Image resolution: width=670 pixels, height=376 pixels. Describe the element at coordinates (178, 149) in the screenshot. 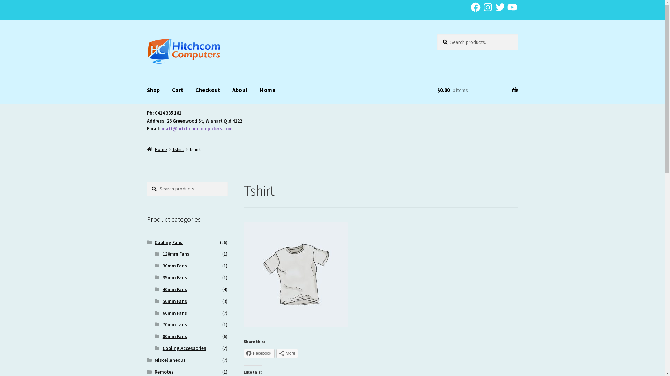

I see `Tshirt` at that location.